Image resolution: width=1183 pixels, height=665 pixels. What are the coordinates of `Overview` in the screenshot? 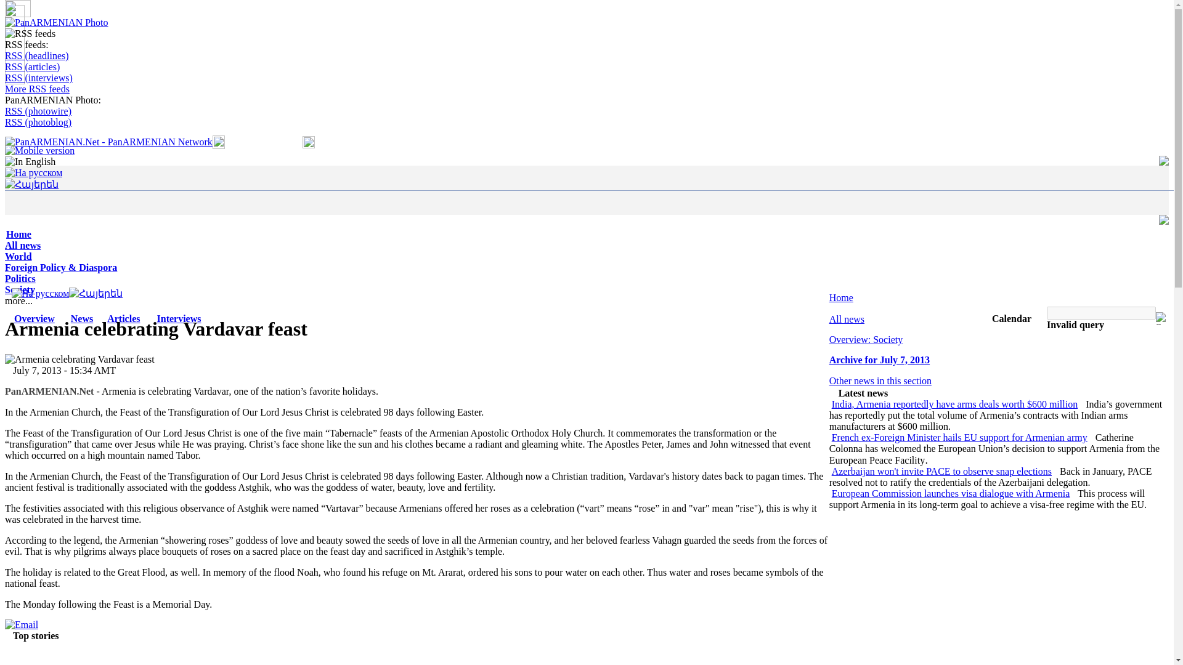 It's located at (35, 318).